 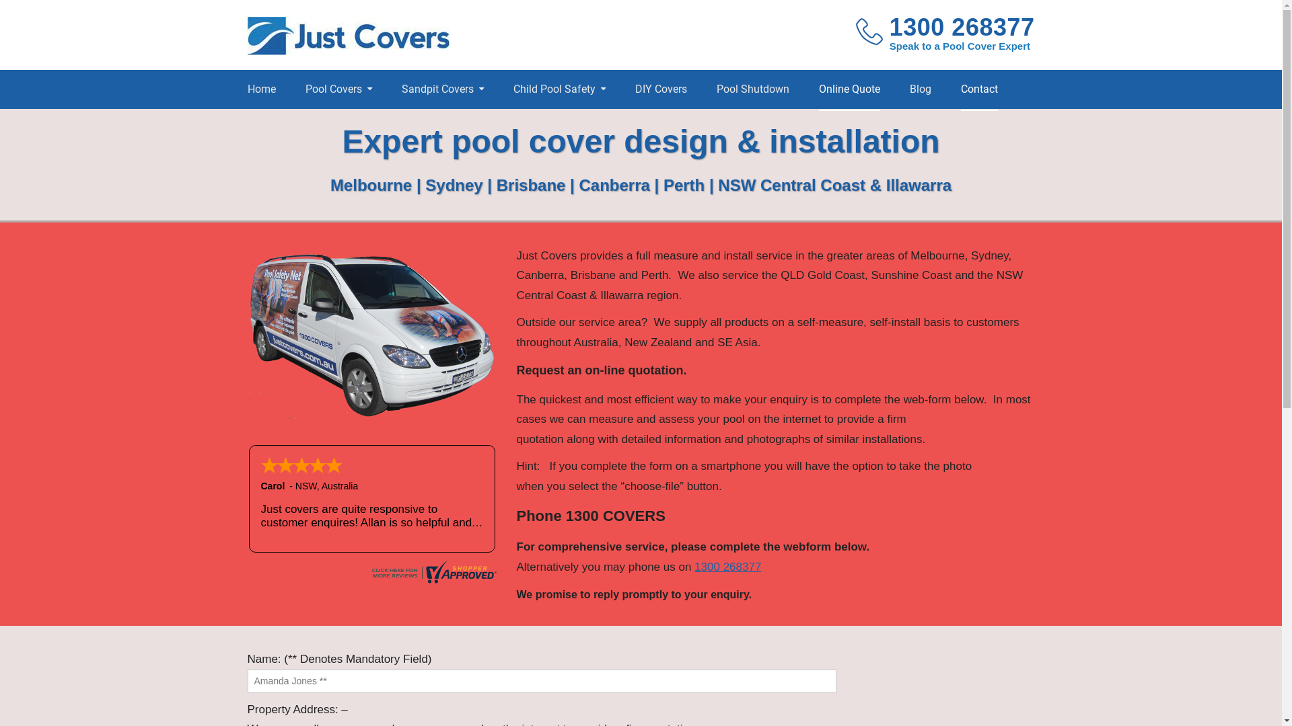 I want to click on Brisbane, so click(x=532, y=186).